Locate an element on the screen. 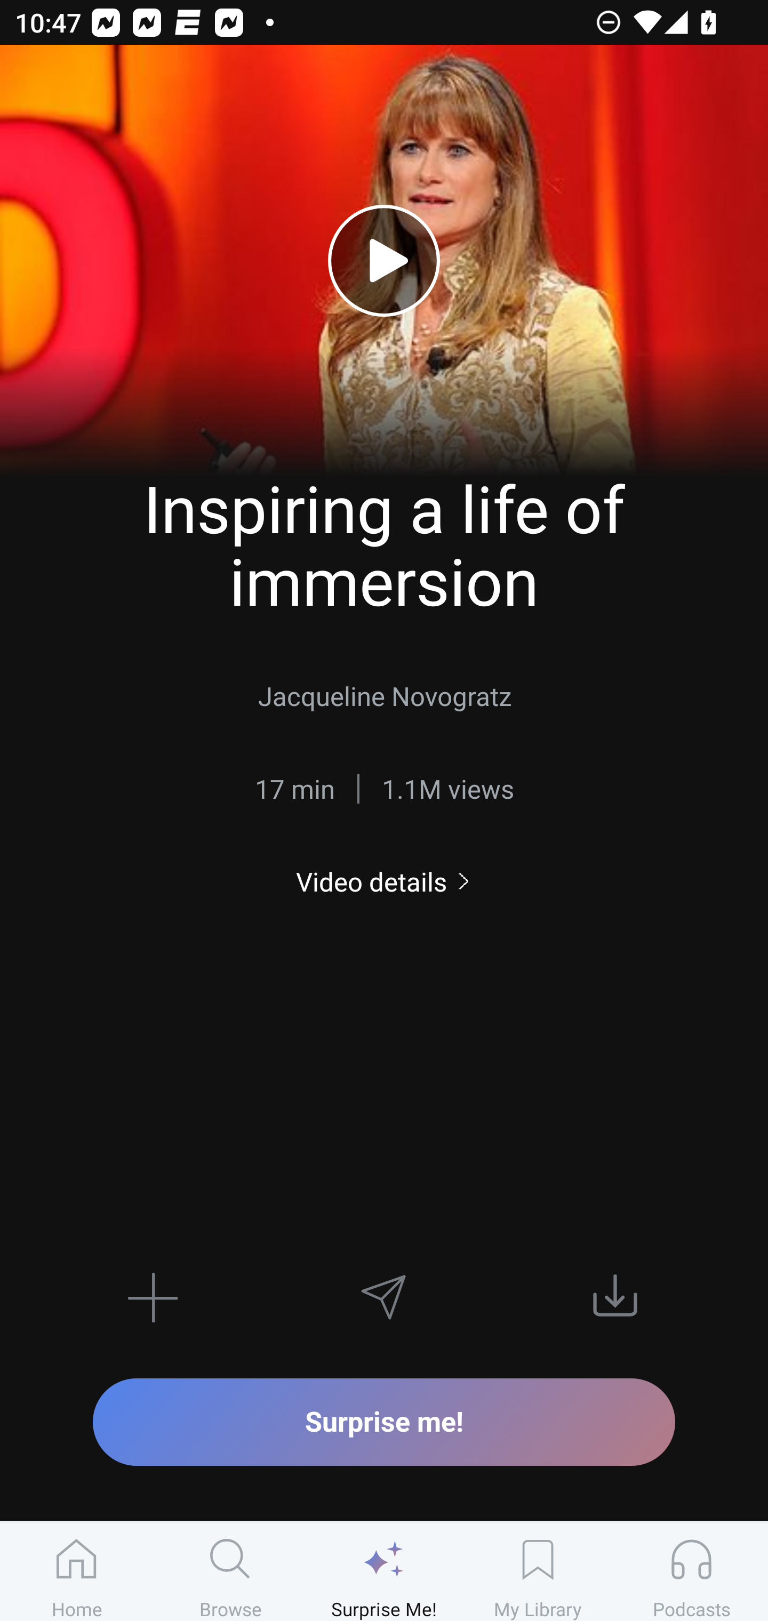 Image resolution: width=768 pixels, height=1621 pixels. My Library is located at coordinates (538, 1571).